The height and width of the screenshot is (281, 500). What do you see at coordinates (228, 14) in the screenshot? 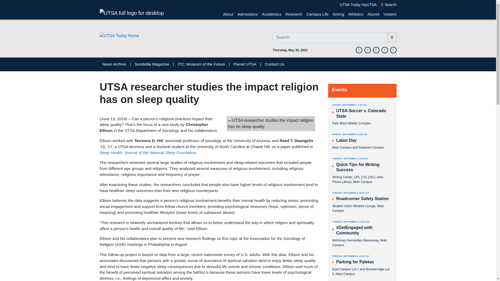
I see `About` at bounding box center [228, 14].